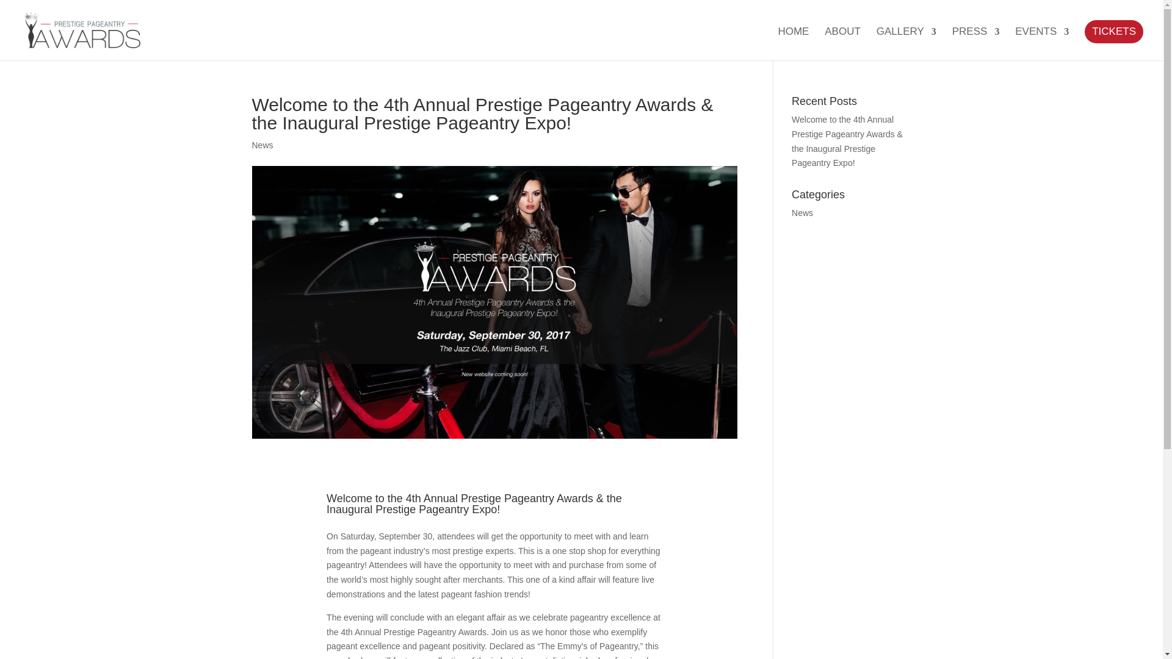 This screenshot has width=1172, height=659. I want to click on ABOUT, so click(842, 44).